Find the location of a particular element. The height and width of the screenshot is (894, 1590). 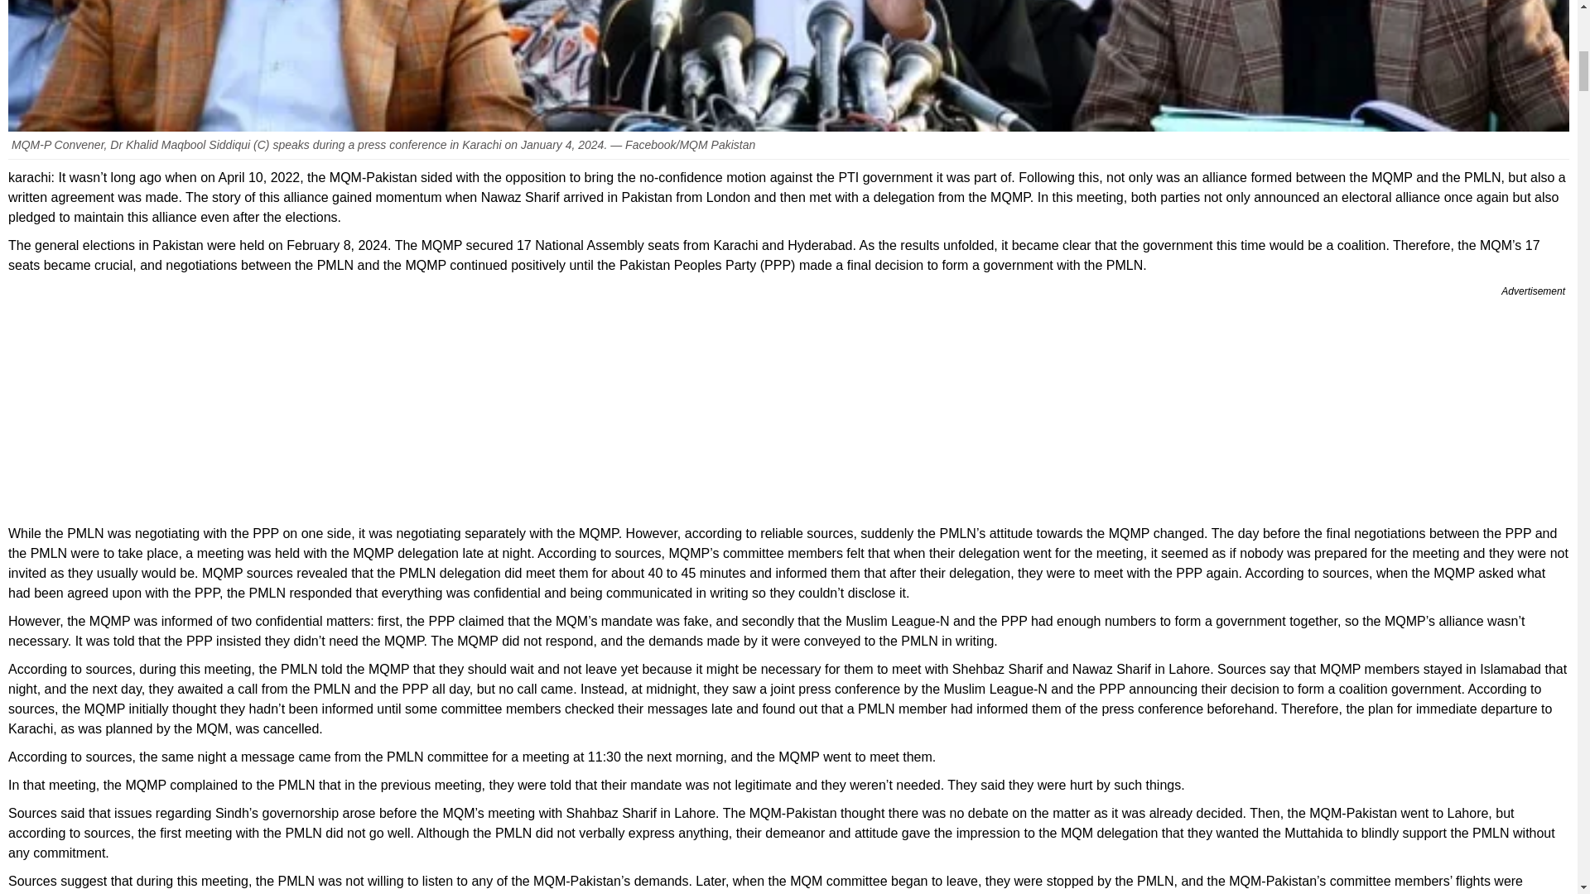

3rd party ad content is located at coordinates (788, 406).